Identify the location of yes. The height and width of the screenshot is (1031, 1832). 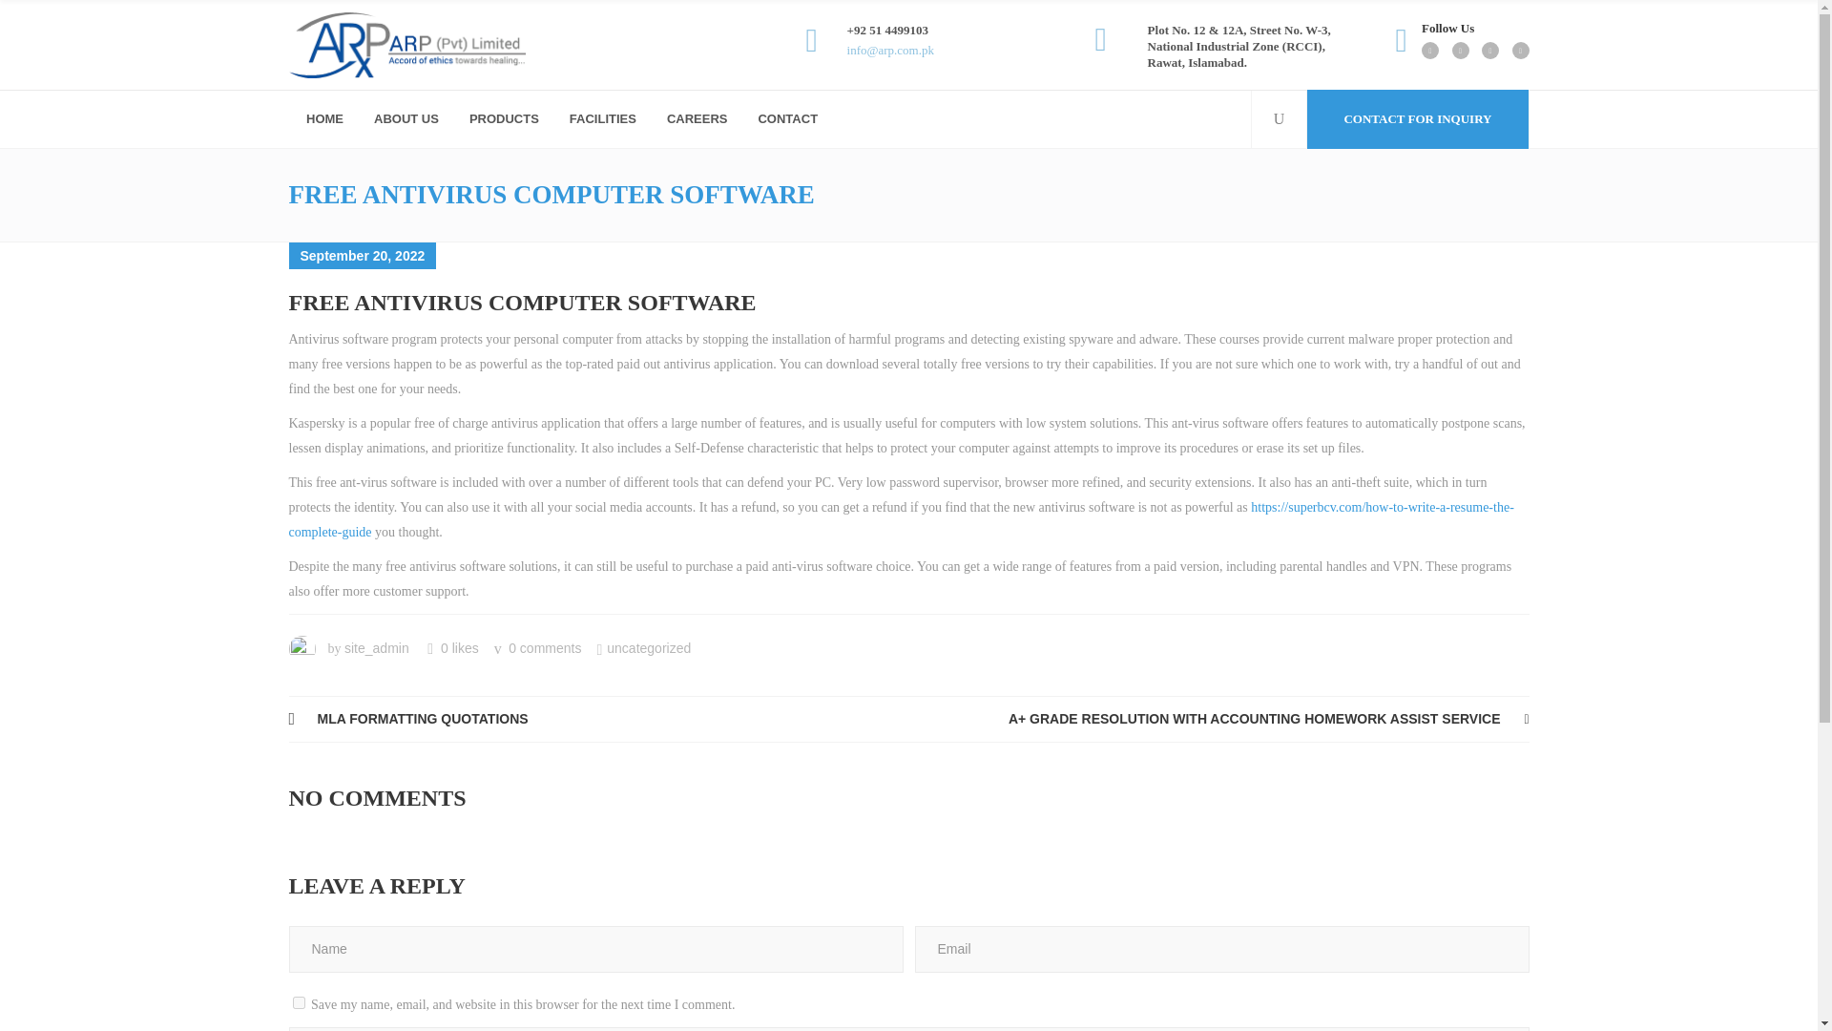
(298, 1002).